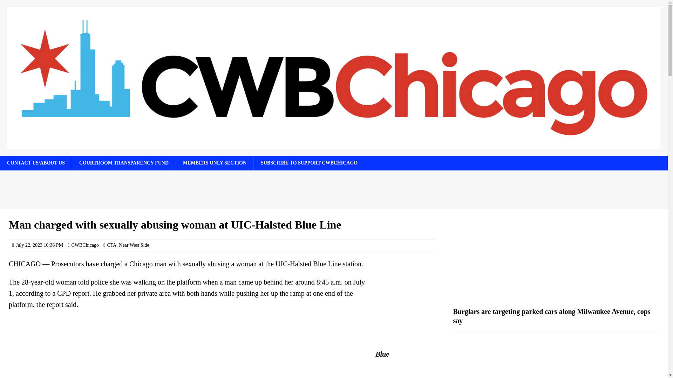 The image size is (673, 378). I want to click on MEMBERS ONLY SECTION, so click(215, 163).